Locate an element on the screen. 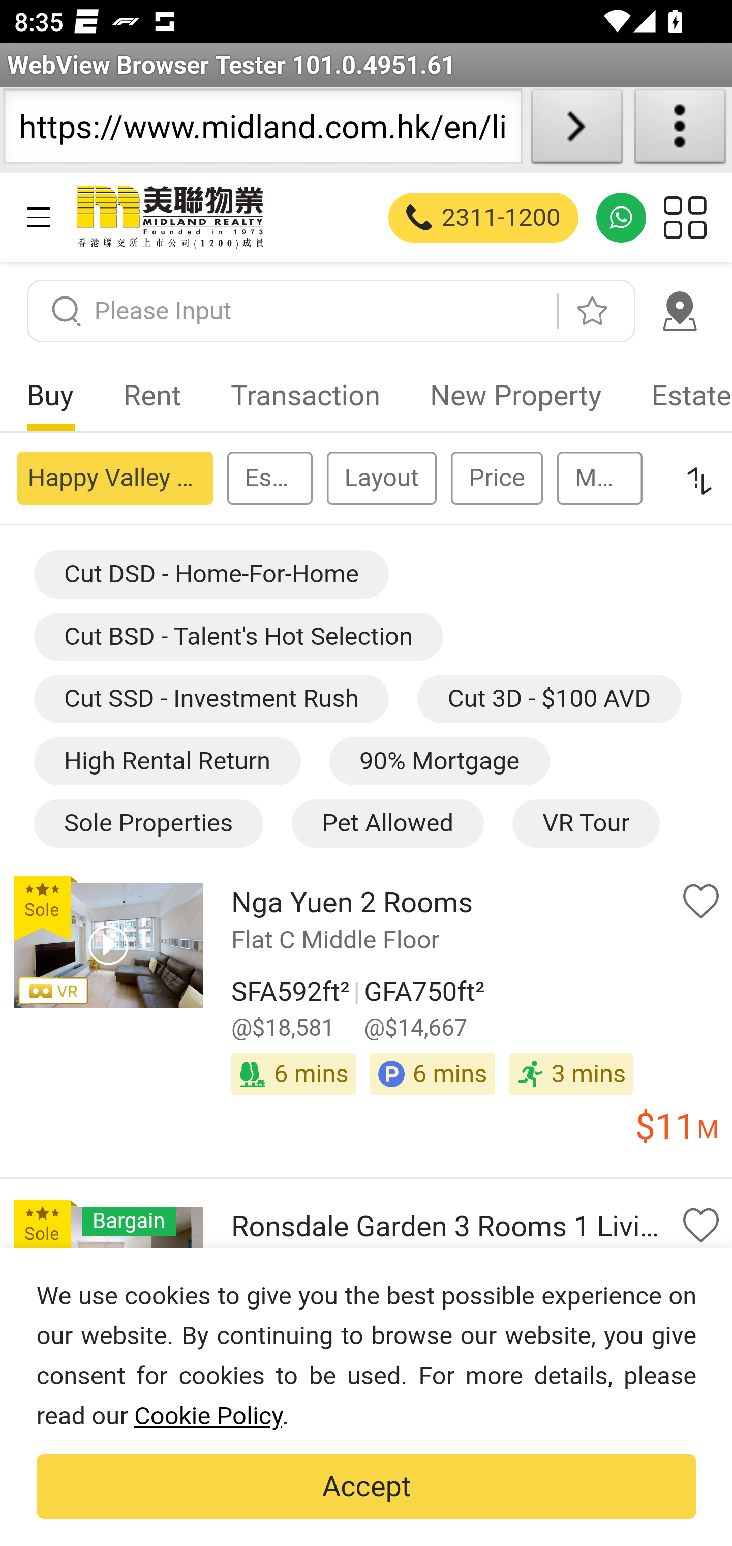  2311-1200 is located at coordinates (484, 217).